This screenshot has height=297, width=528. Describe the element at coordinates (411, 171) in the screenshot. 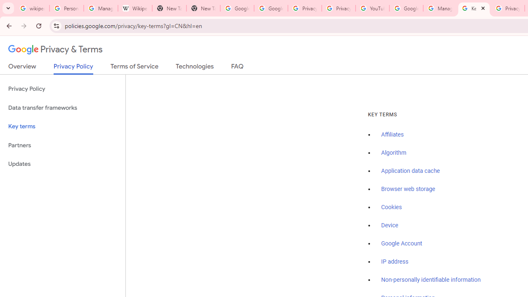

I see `Application data cache` at that location.